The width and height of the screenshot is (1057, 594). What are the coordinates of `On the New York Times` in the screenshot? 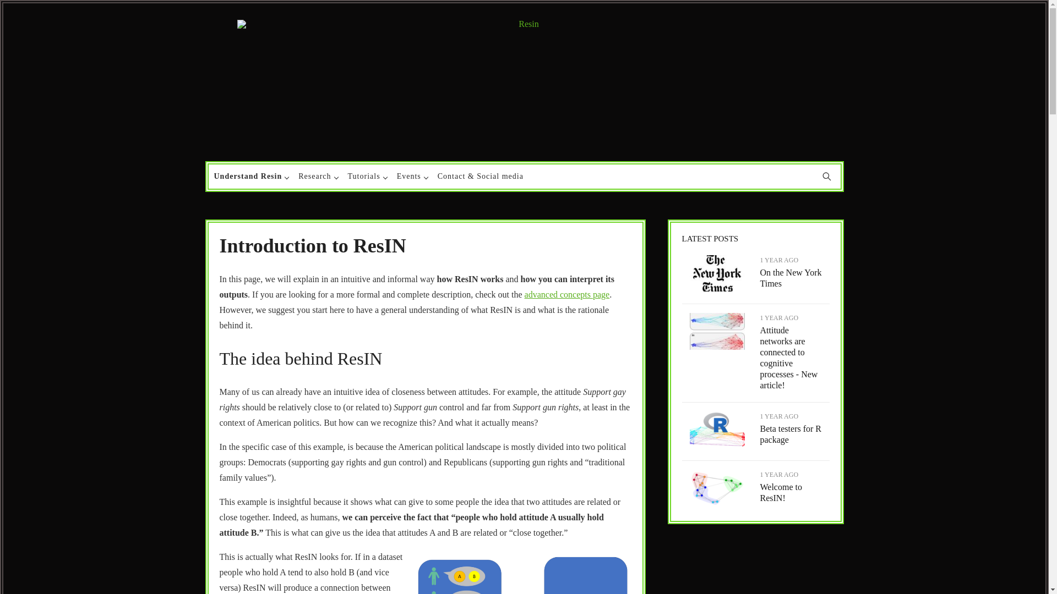 It's located at (716, 289).